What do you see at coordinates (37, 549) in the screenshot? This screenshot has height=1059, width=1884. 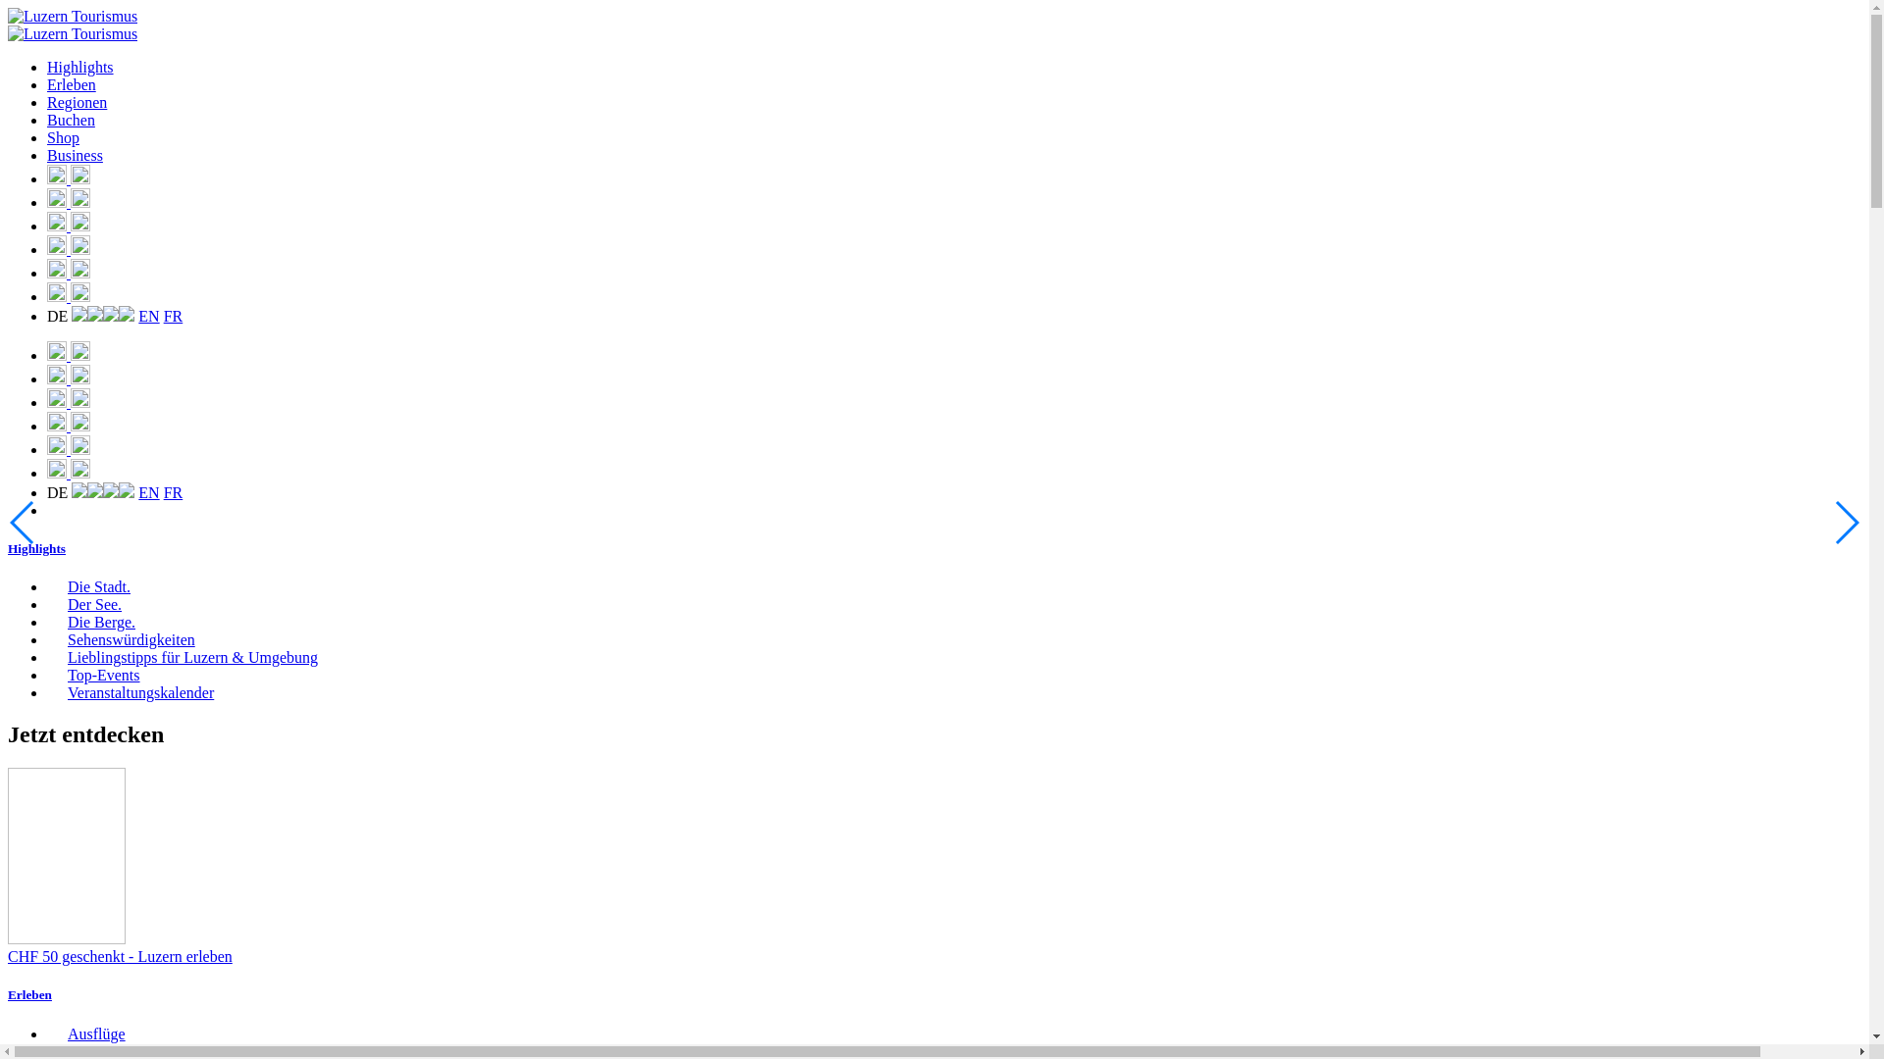 I see `Highlights` at bounding box center [37, 549].